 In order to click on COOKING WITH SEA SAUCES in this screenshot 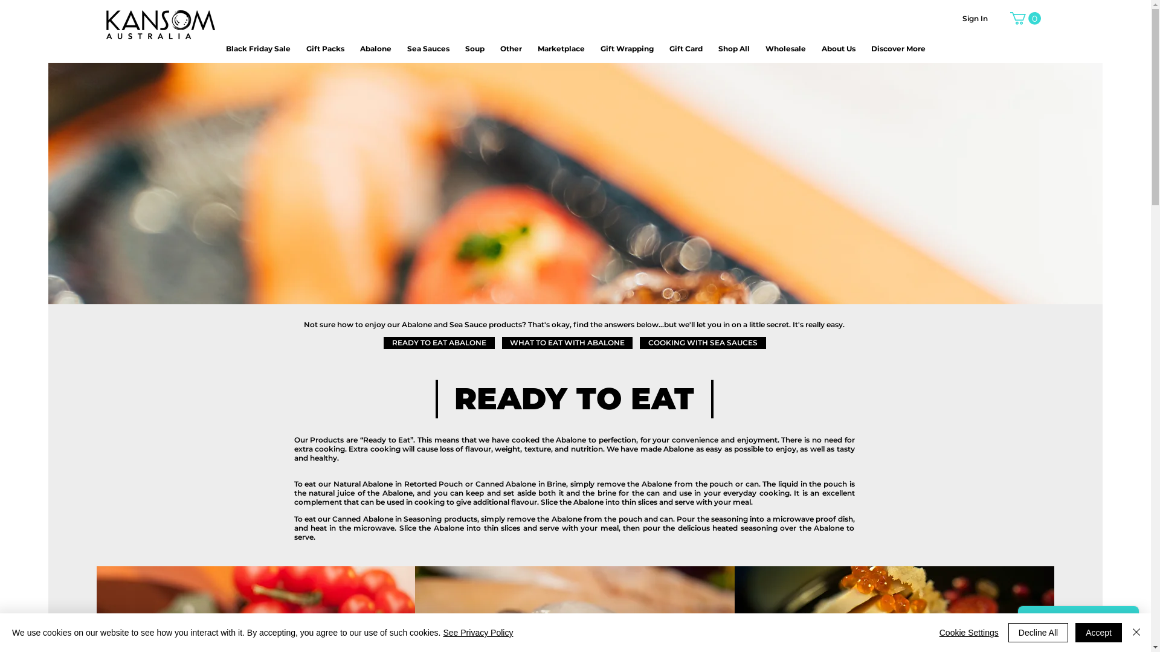, I will do `click(702, 343)`.